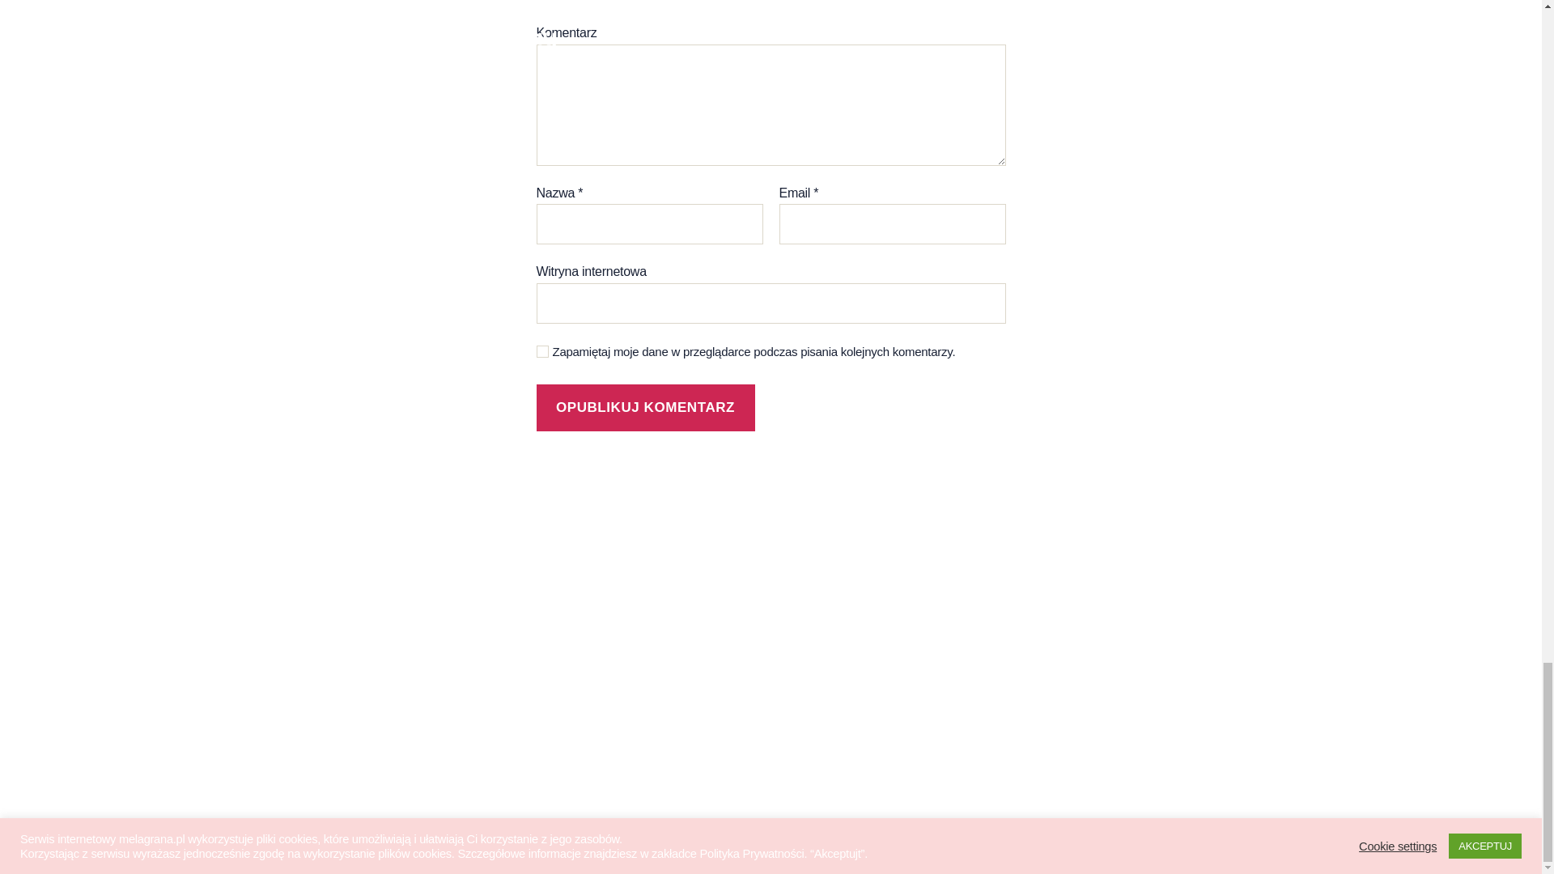  What do you see at coordinates (311, 701) in the screenshot?
I see `kontakt` at bounding box center [311, 701].